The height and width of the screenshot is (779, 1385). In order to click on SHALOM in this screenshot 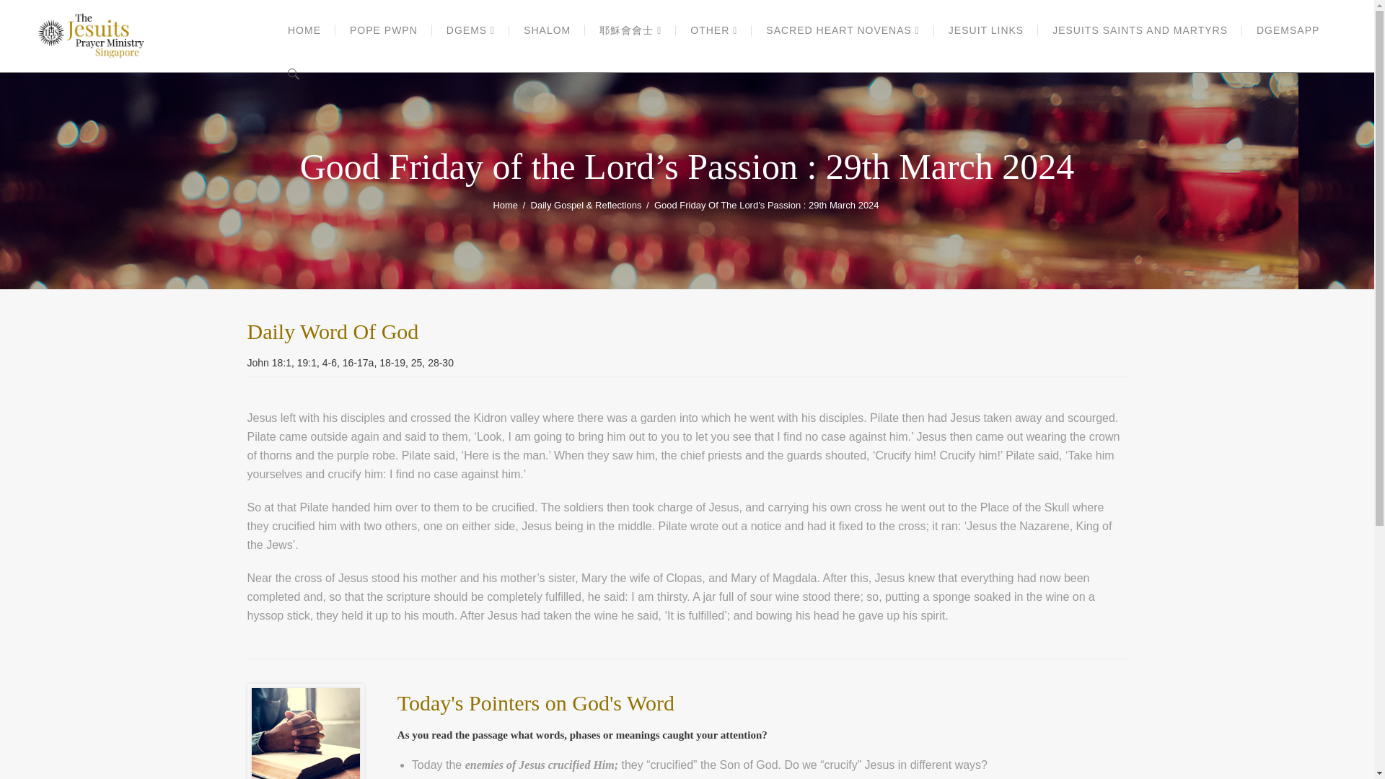, I will do `click(547, 30)`.